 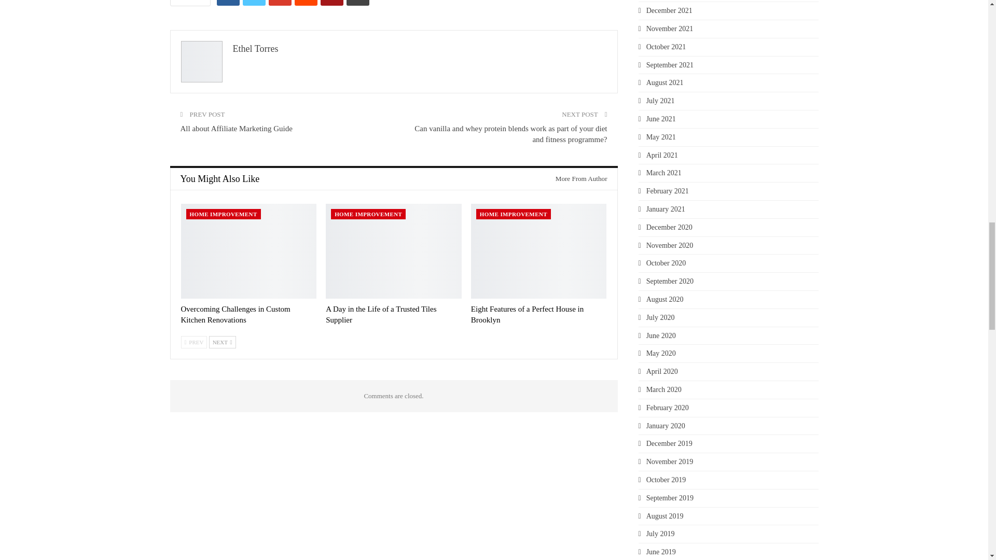 What do you see at coordinates (381, 314) in the screenshot?
I see `A Day in the Life of a Trusted Tiles Supplier` at bounding box center [381, 314].